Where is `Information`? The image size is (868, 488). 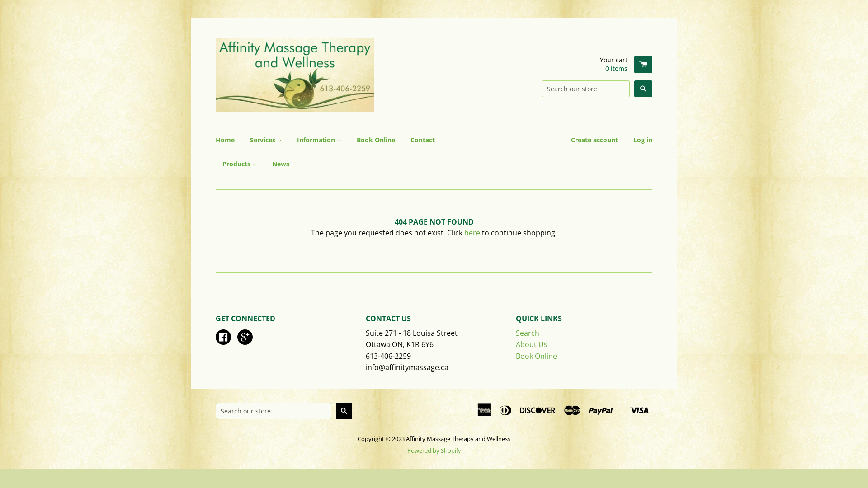
Information is located at coordinates (319, 140).